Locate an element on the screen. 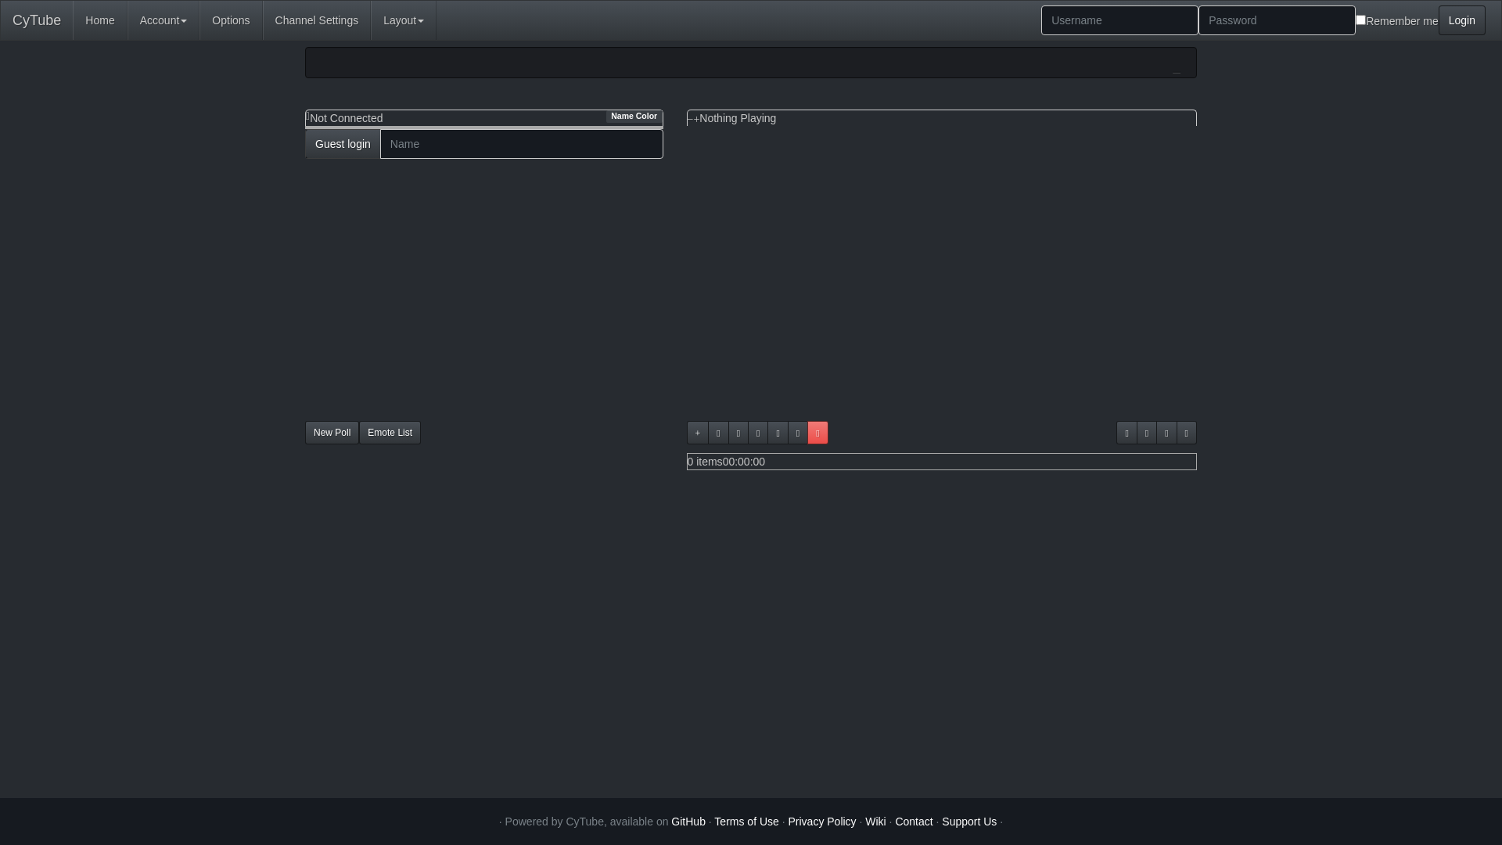 The image size is (1502, 845). Layout is located at coordinates (404, 20).